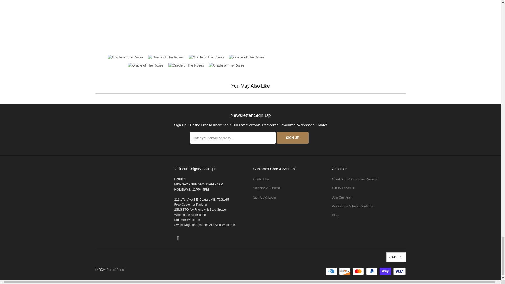 The image size is (505, 284). Describe the element at coordinates (386, 271) in the screenshot. I see `Shop Pay` at that location.